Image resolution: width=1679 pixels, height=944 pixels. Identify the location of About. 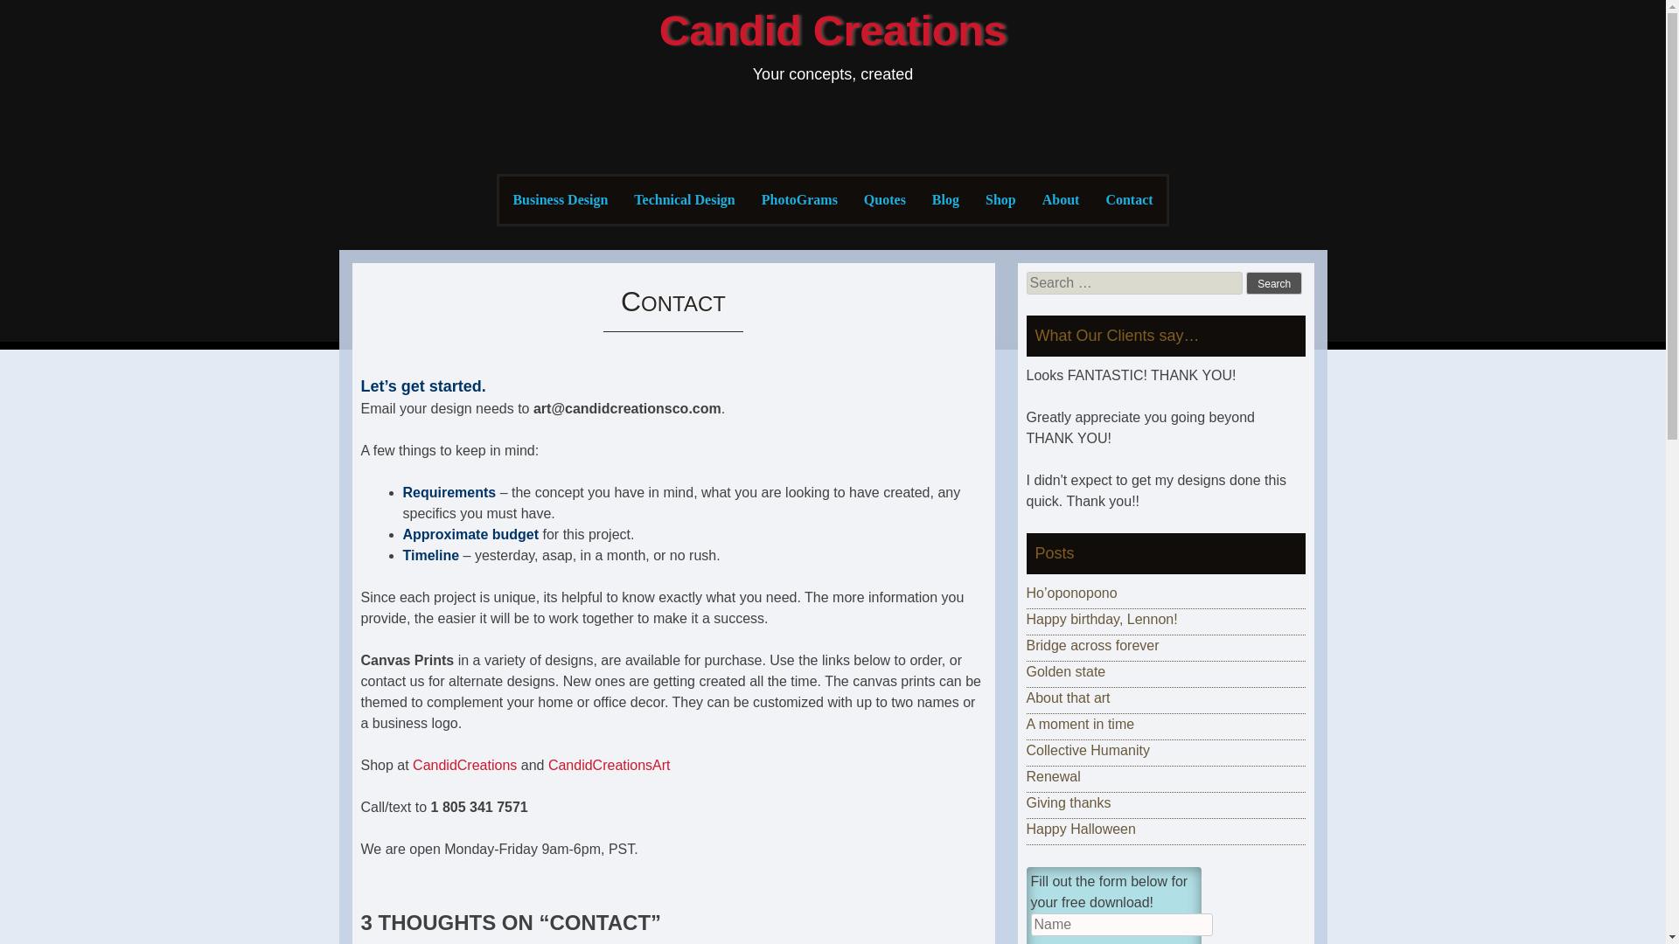
(1060, 199).